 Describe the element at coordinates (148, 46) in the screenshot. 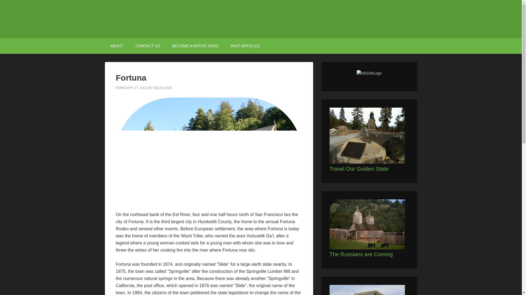

I see `CONTACT US` at that location.